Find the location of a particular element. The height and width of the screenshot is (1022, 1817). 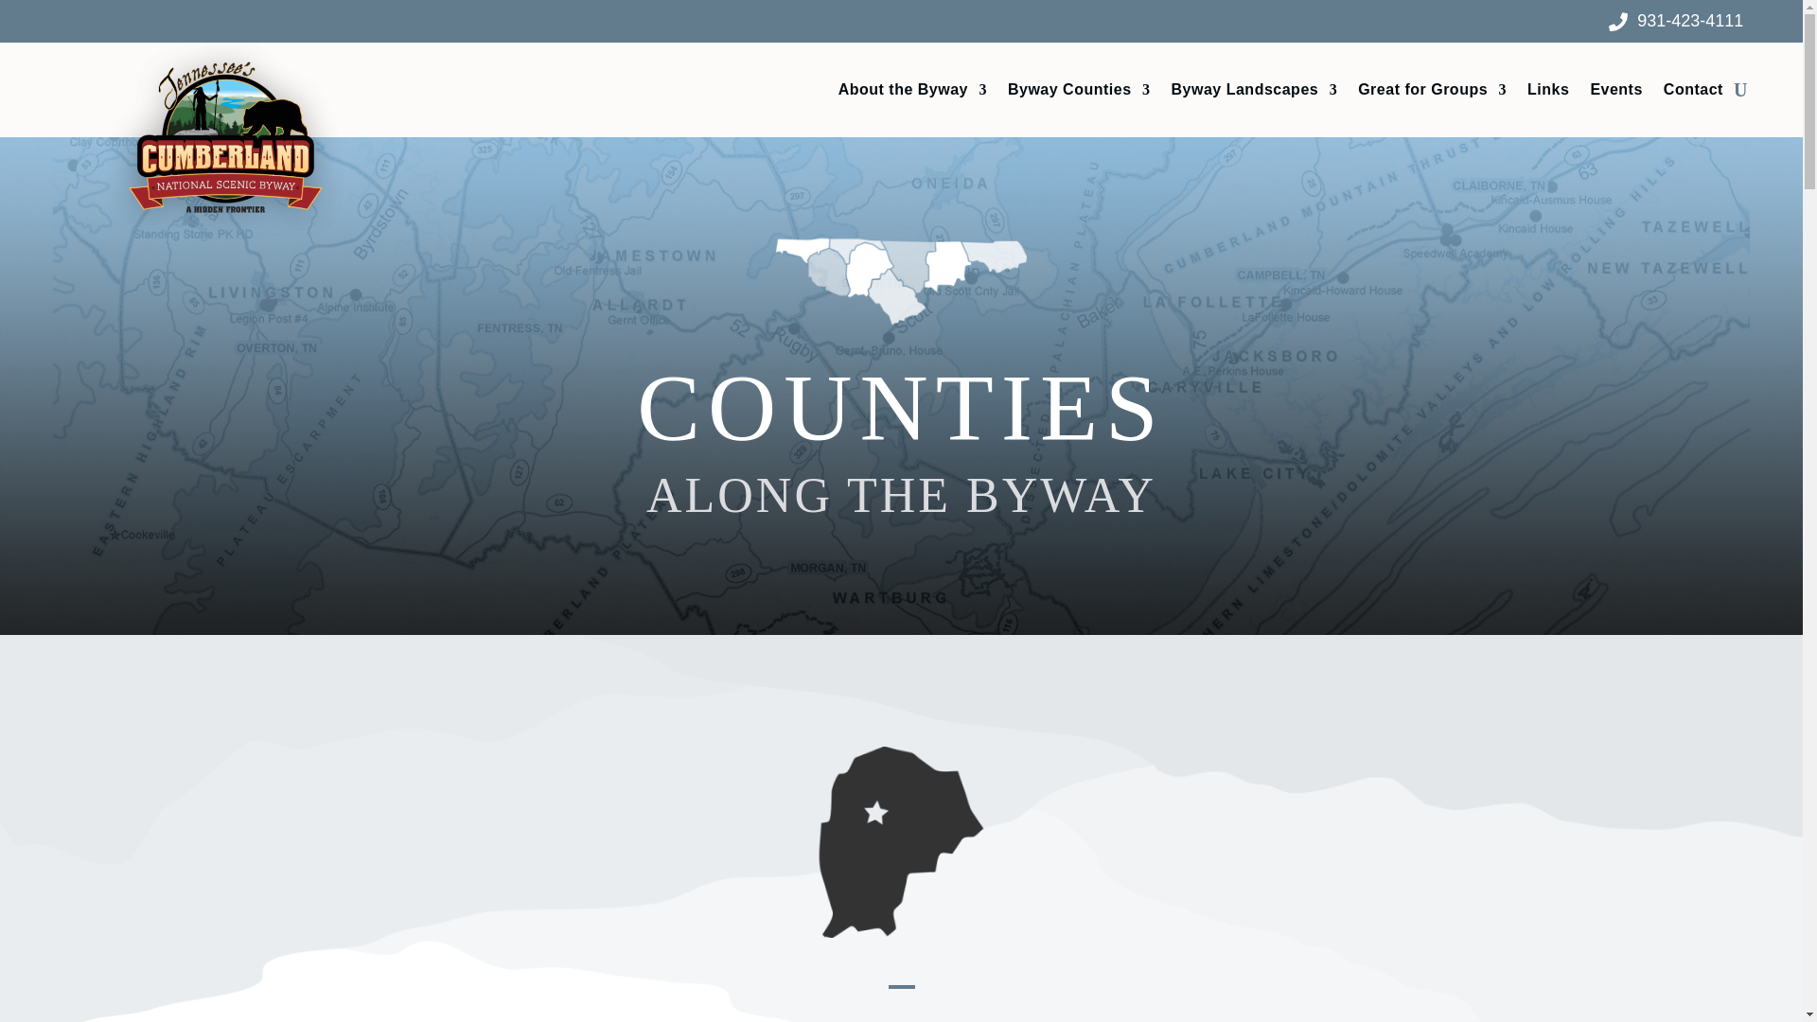

About the Byway is located at coordinates (912, 94).